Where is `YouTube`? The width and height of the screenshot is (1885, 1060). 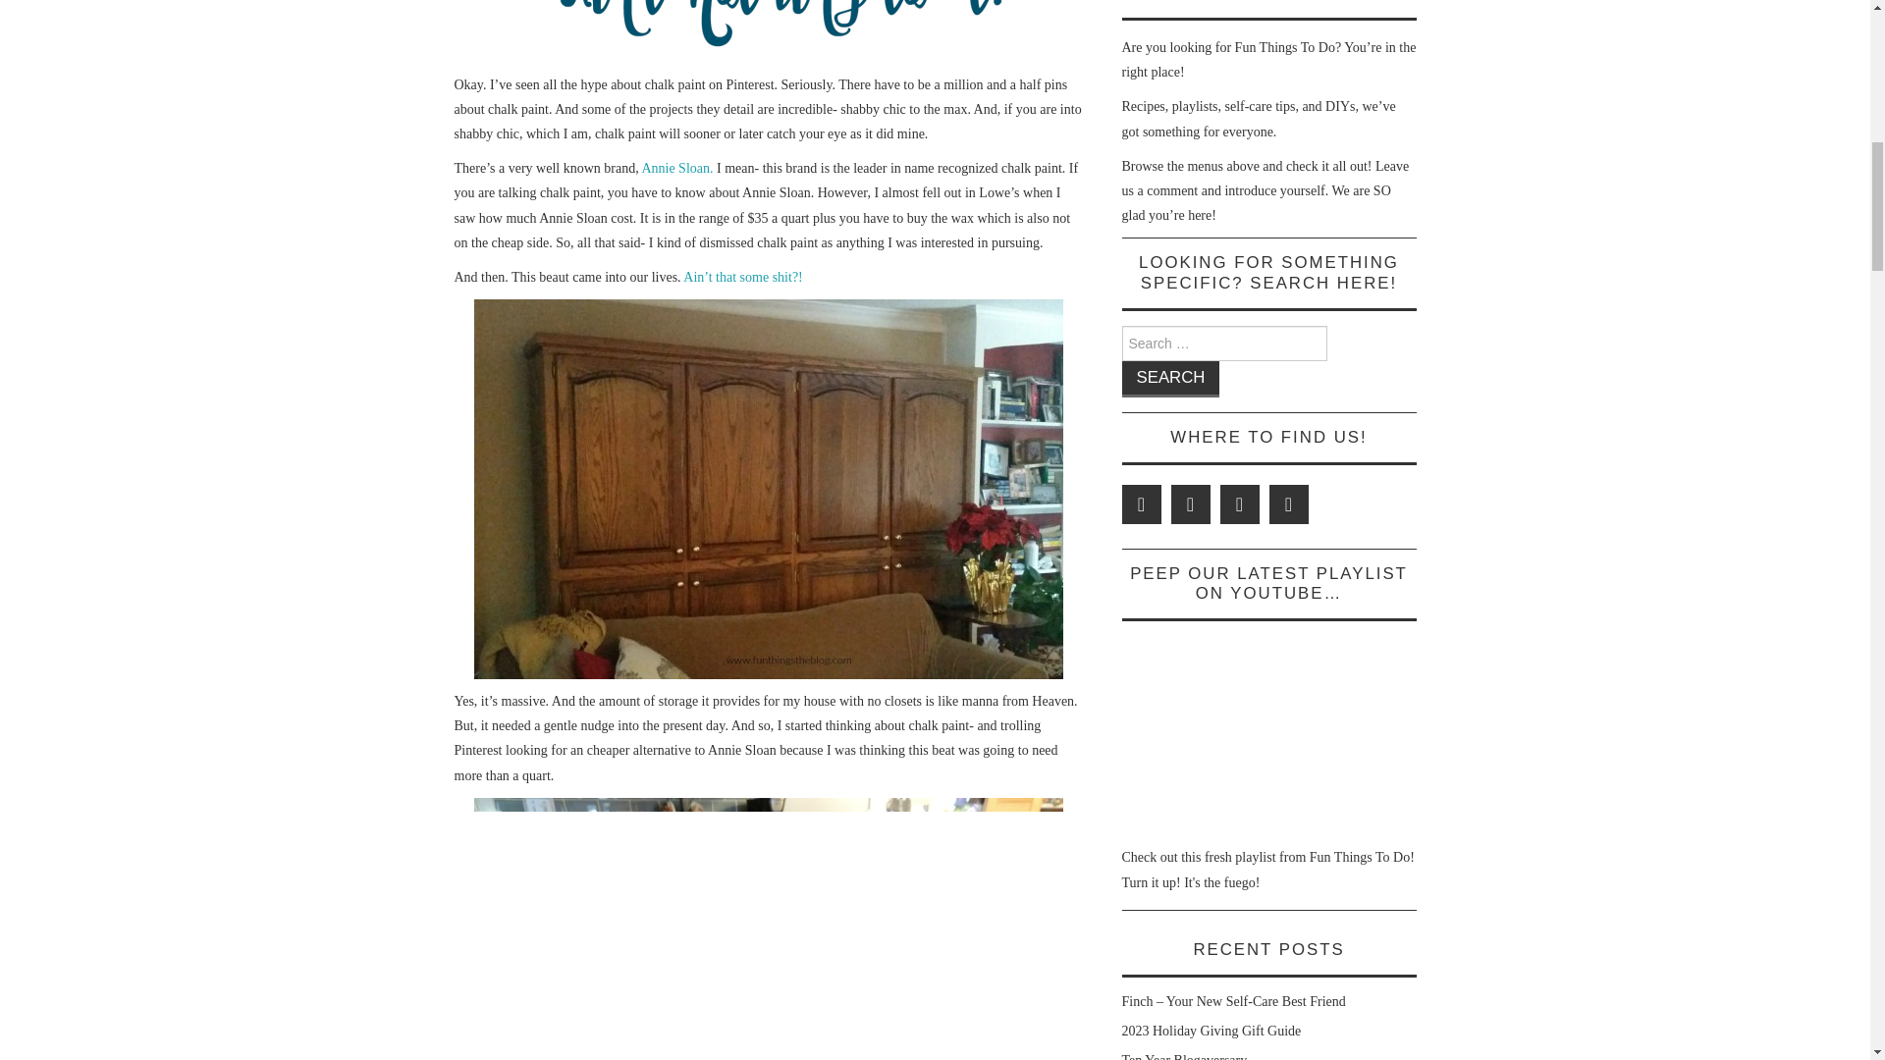
YouTube is located at coordinates (1288, 503).